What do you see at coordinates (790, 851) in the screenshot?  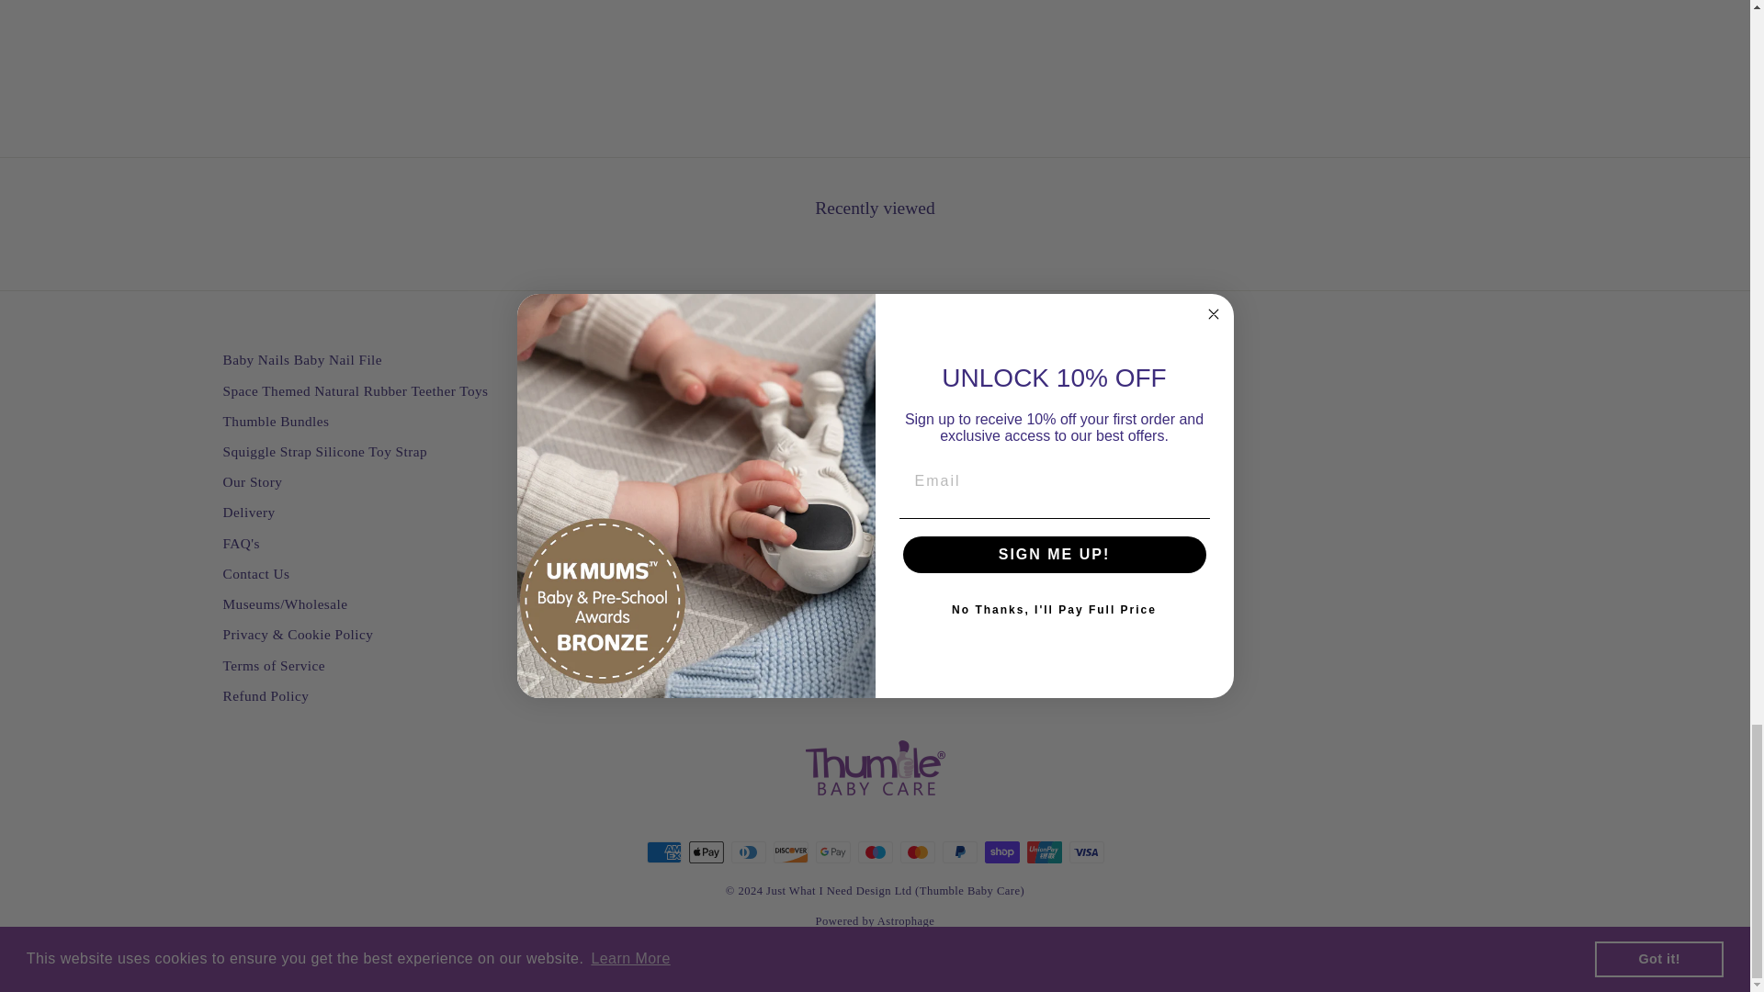 I see `Discover` at bounding box center [790, 851].